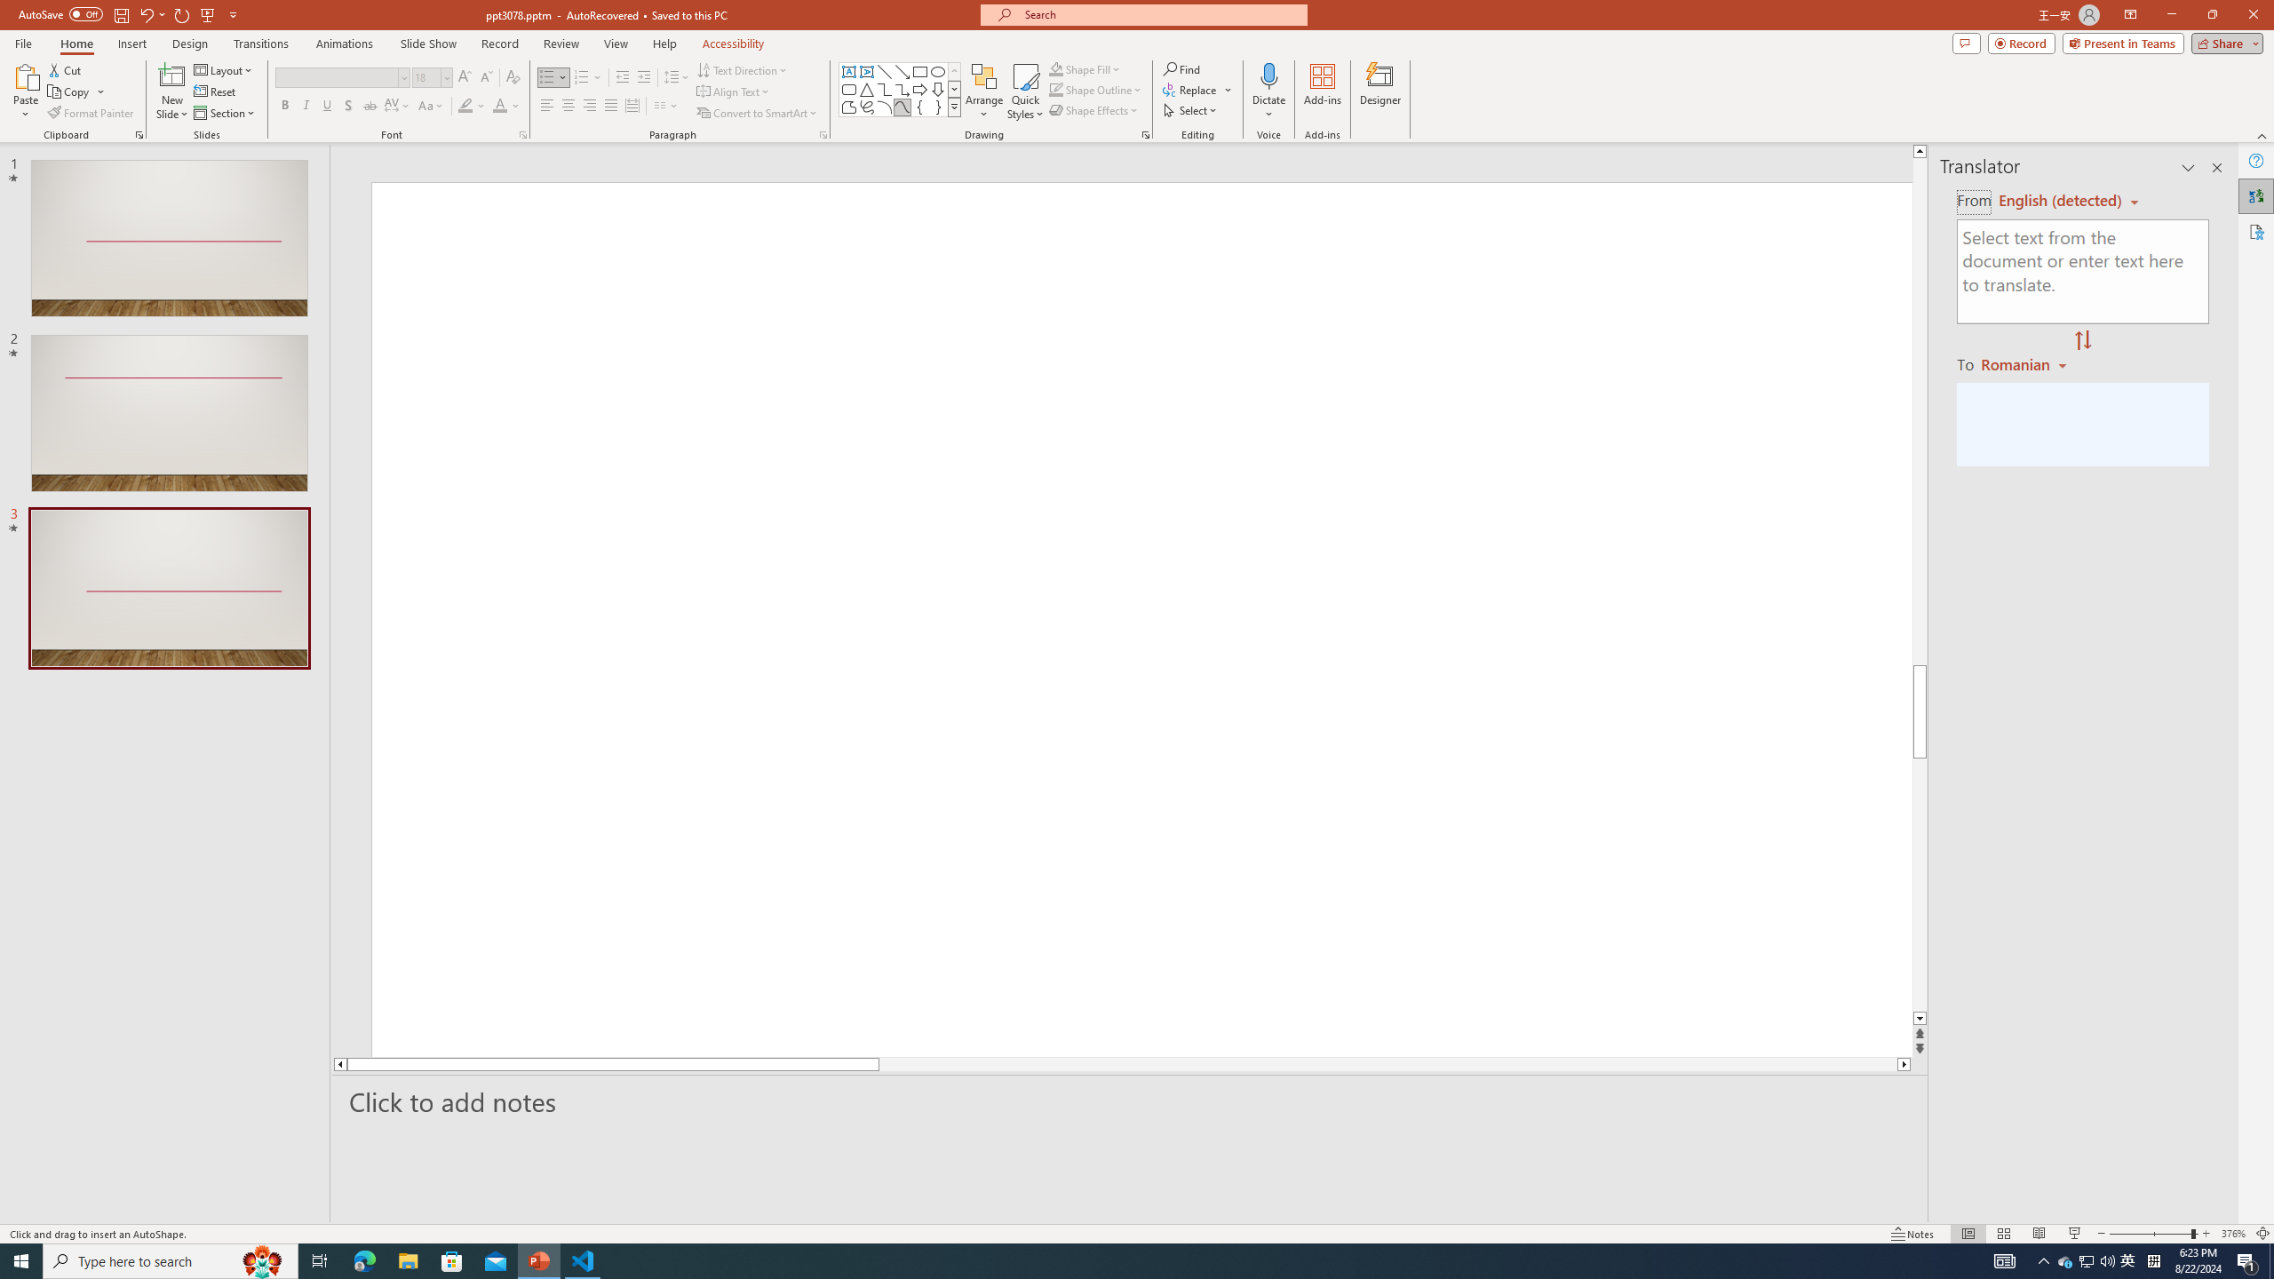 This screenshot has height=1279, width=2274. What do you see at coordinates (1380, 91) in the screenshot?
I see `Designer` at bounding box center [1380, 91].